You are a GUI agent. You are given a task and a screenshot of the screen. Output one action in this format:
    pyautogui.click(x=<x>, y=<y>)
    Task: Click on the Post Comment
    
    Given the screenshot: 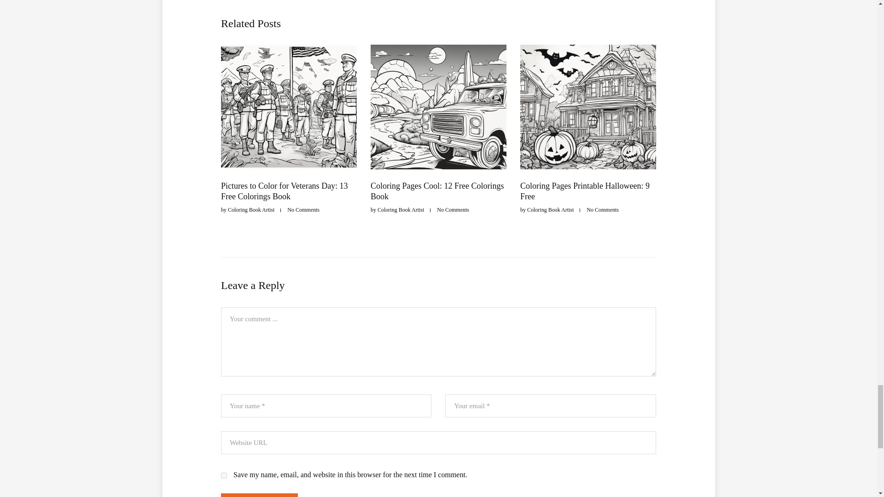 What is the action you would take?
    pyautogui.click(x=260, y=495)
    